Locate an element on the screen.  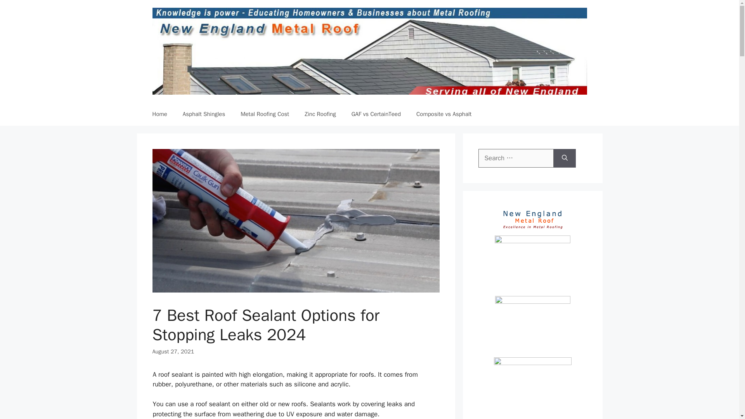
Asphalt Shingles is located at coordinates (204, 114).